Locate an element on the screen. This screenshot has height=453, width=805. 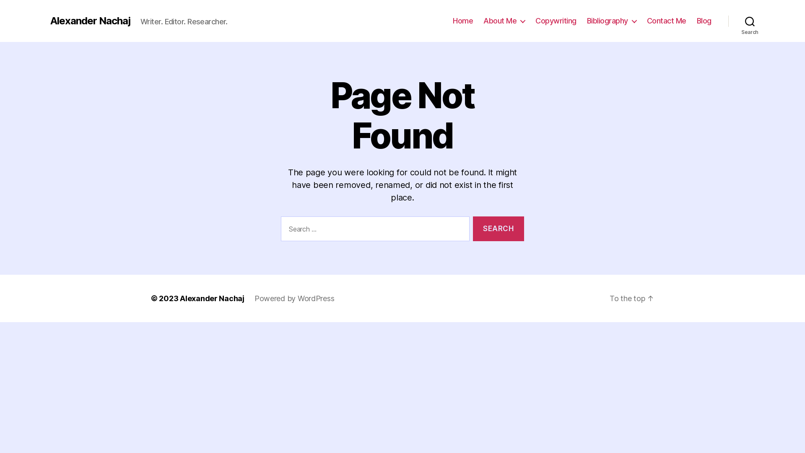
About Me is located at coordinates (504, 21).